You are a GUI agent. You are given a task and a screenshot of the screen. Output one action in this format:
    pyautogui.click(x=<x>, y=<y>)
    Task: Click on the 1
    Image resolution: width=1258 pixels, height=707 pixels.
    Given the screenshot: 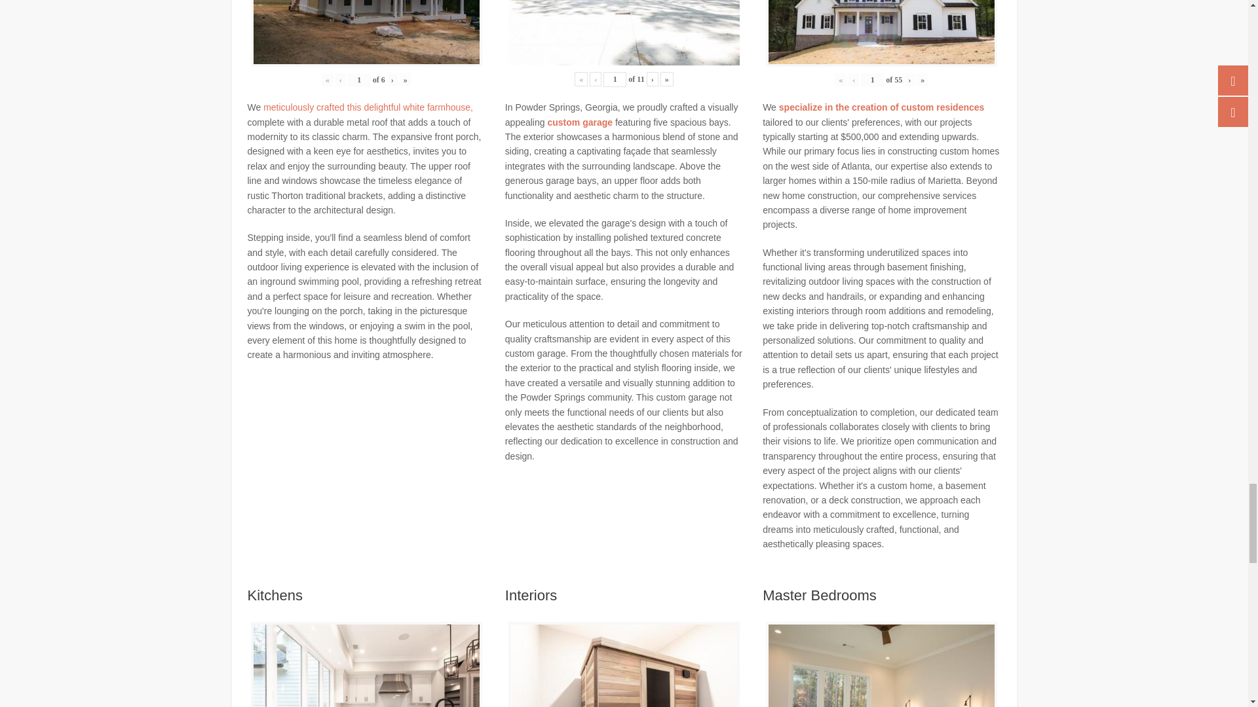 What is the action you would take?
    pyautogui.click(x=615, y=79)
    